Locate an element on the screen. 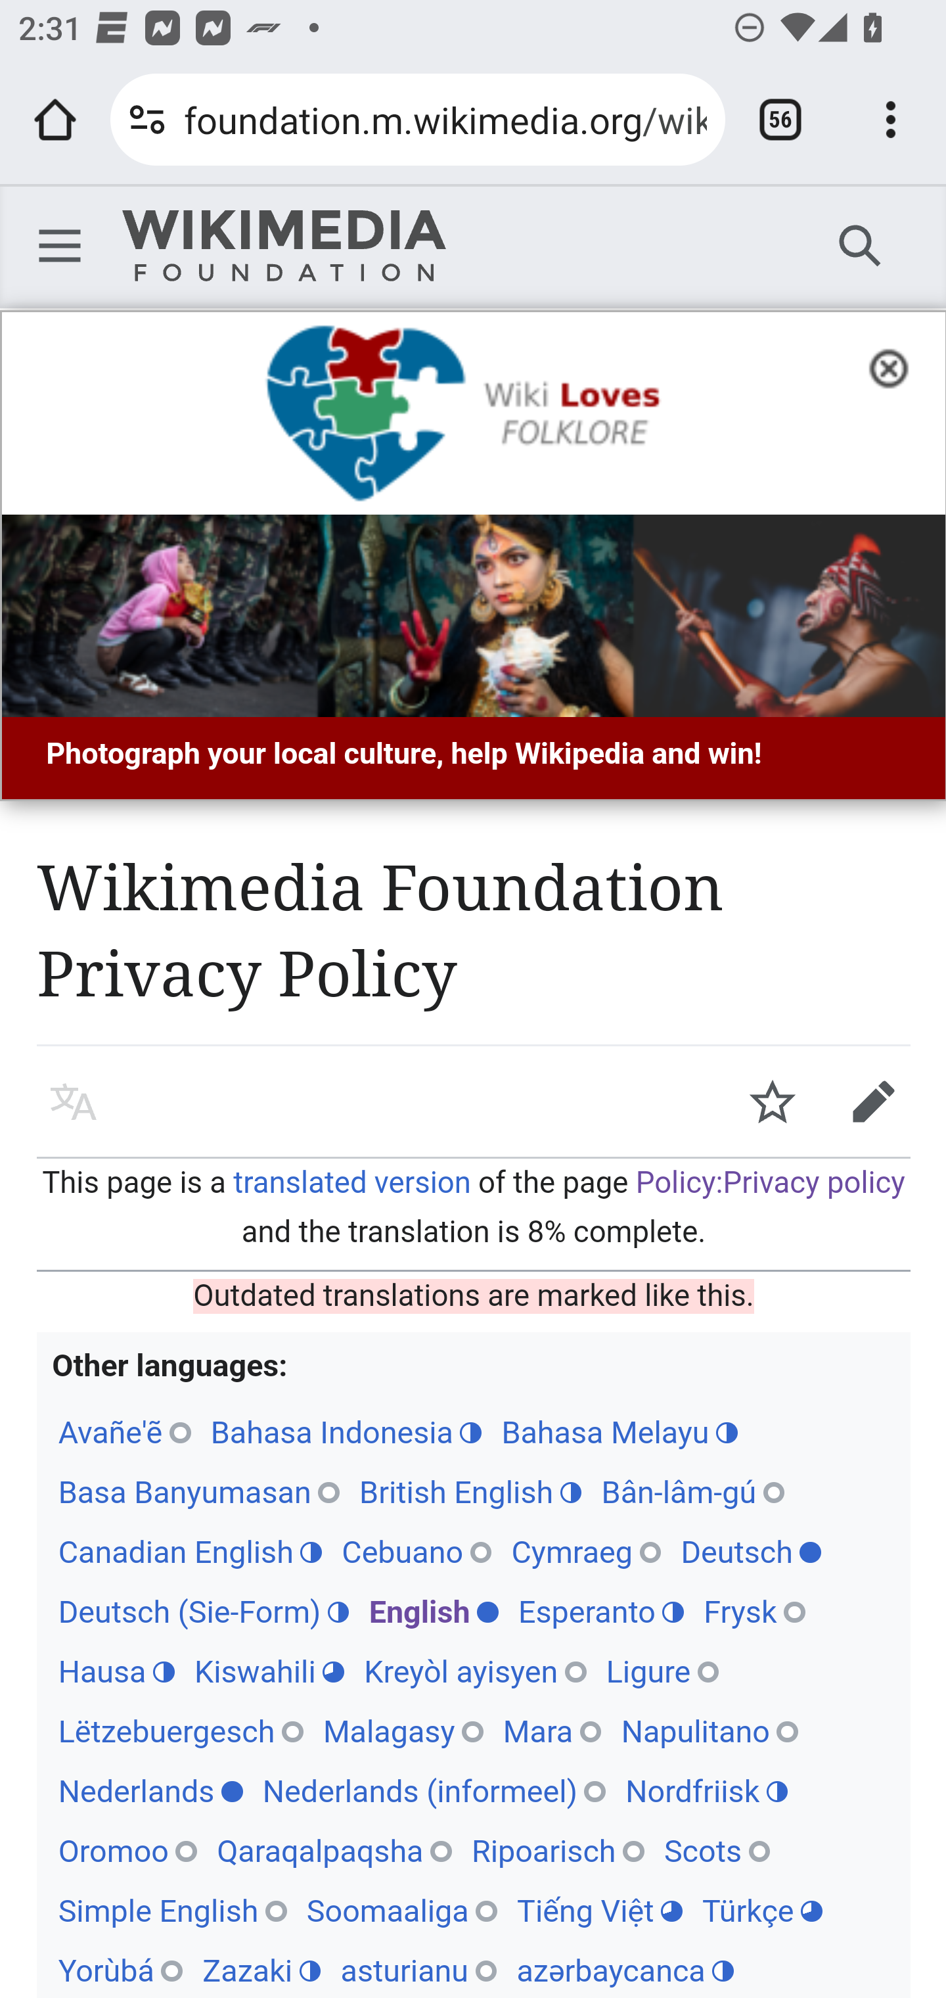  Avañe'ẽ is located at coordinates (125, 1434).